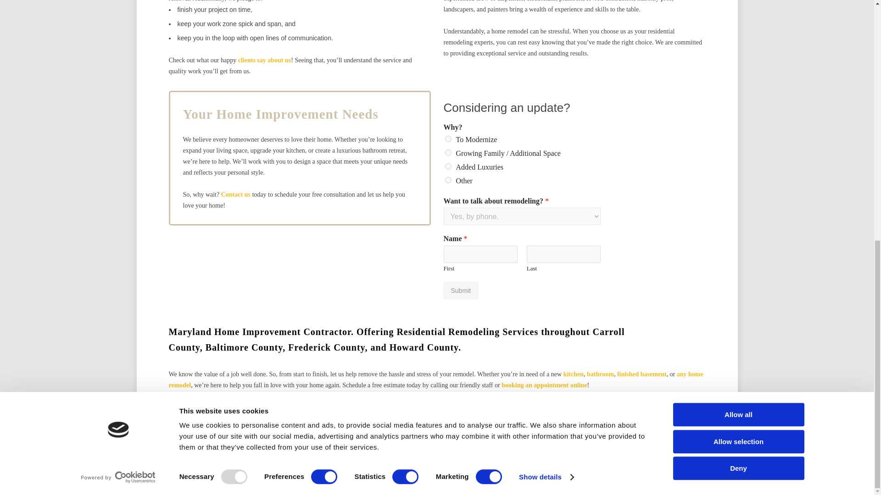  Describe the element at coordinates (437, 484) in the screenshot. I see `Verified by MonsterInsights` at that location.